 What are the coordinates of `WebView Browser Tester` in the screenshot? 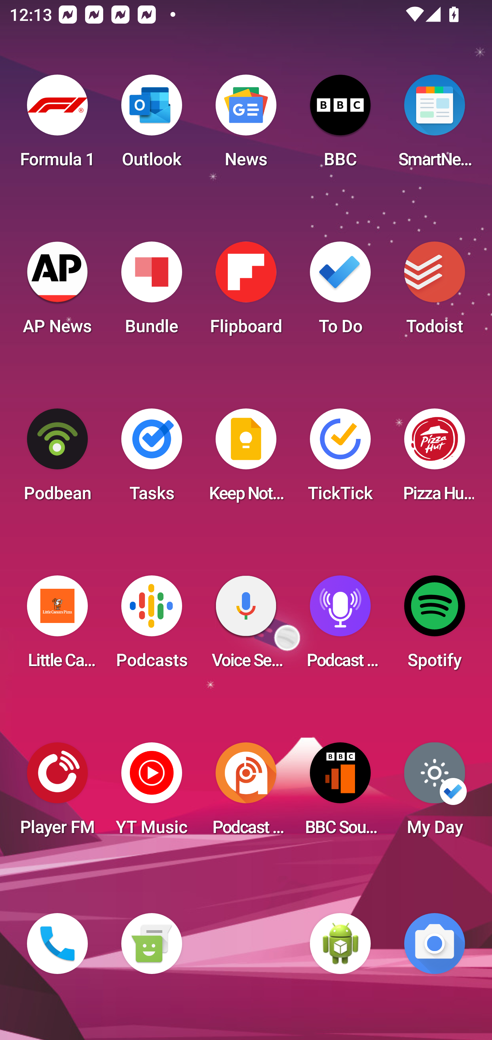 It's located at (340, 944).